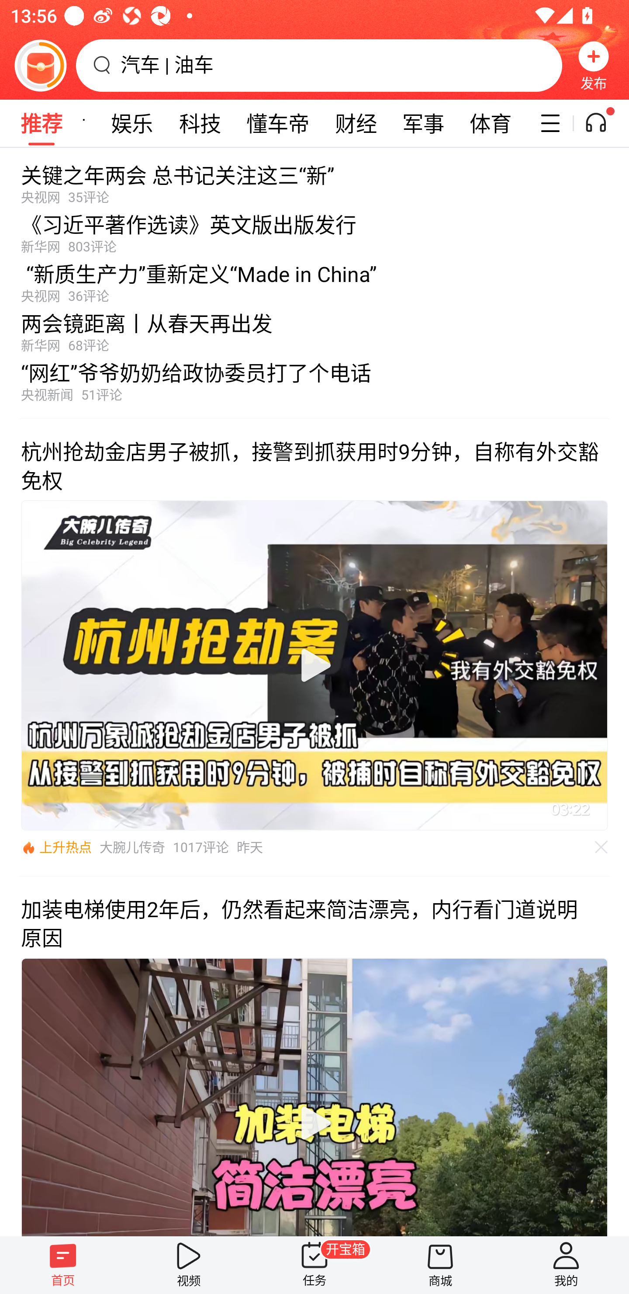  Describe the element at coordinates (440, 1265) in the screenshot. I see `商城` at that location.